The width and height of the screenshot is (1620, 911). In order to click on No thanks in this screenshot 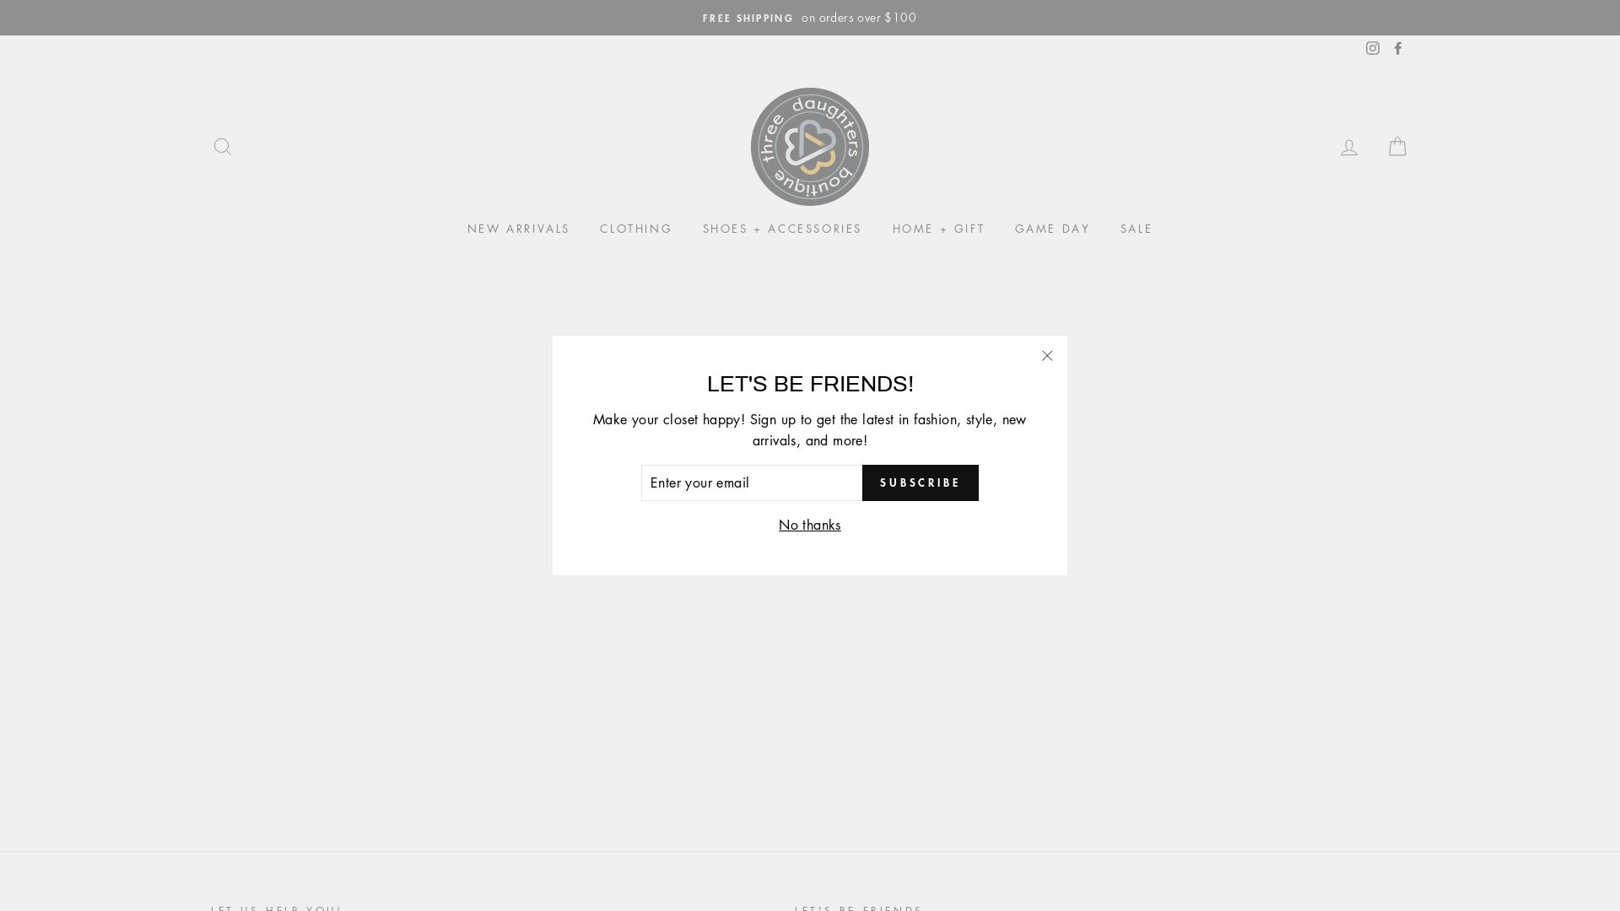, I will do `click(810, 526)`.